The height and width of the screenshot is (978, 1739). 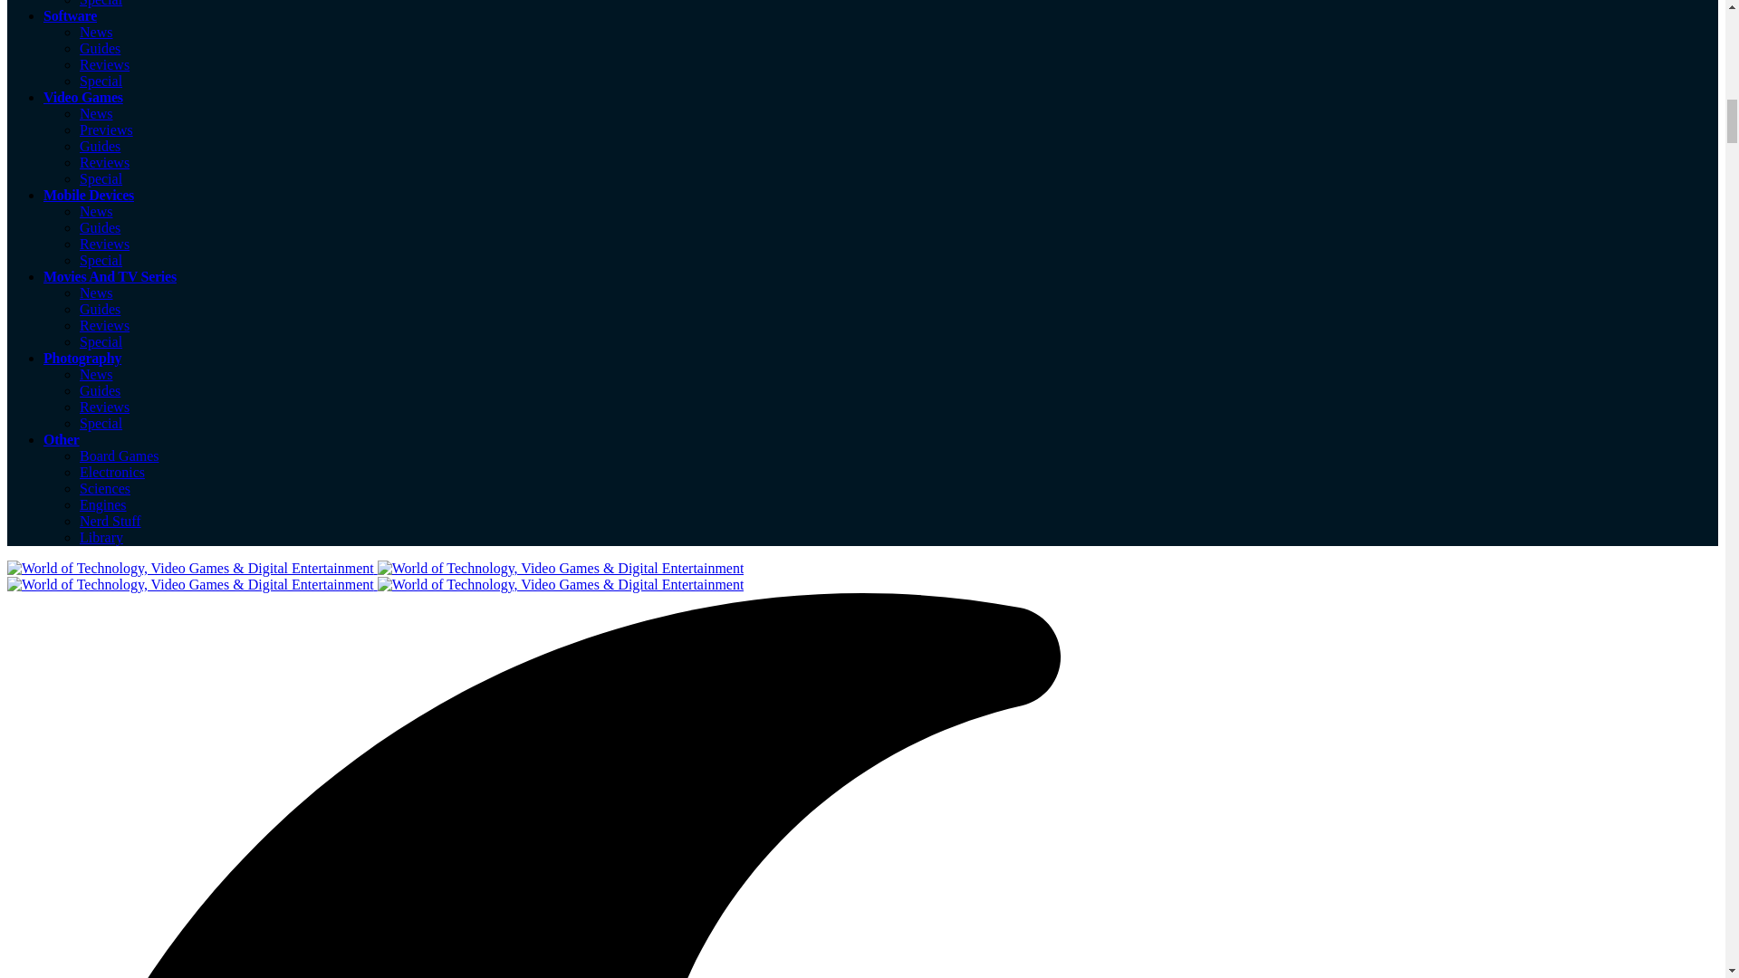 I want to click on Photography, so click(x=82, y=357).